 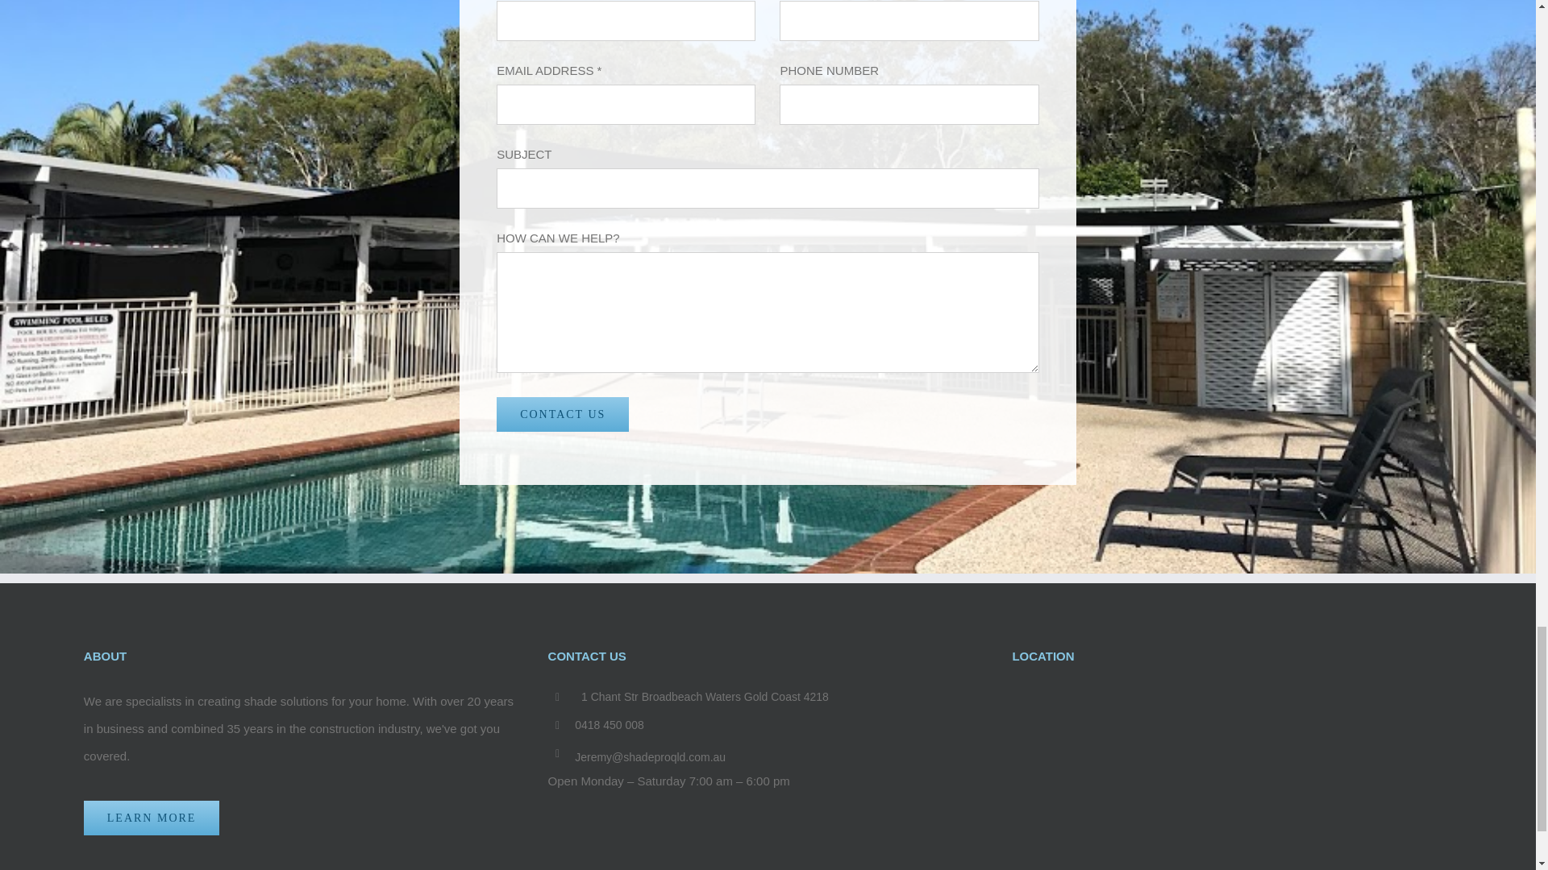 I want to click on CONTACT US, so click(x=563, y=414).